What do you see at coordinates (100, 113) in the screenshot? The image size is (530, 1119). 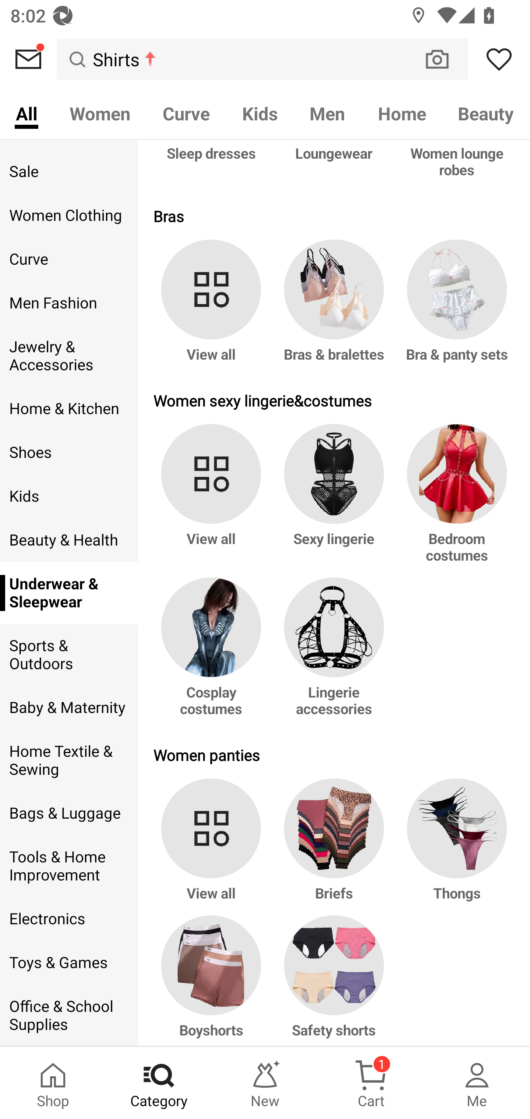 I see `Women` at bounding box center [100, 113].